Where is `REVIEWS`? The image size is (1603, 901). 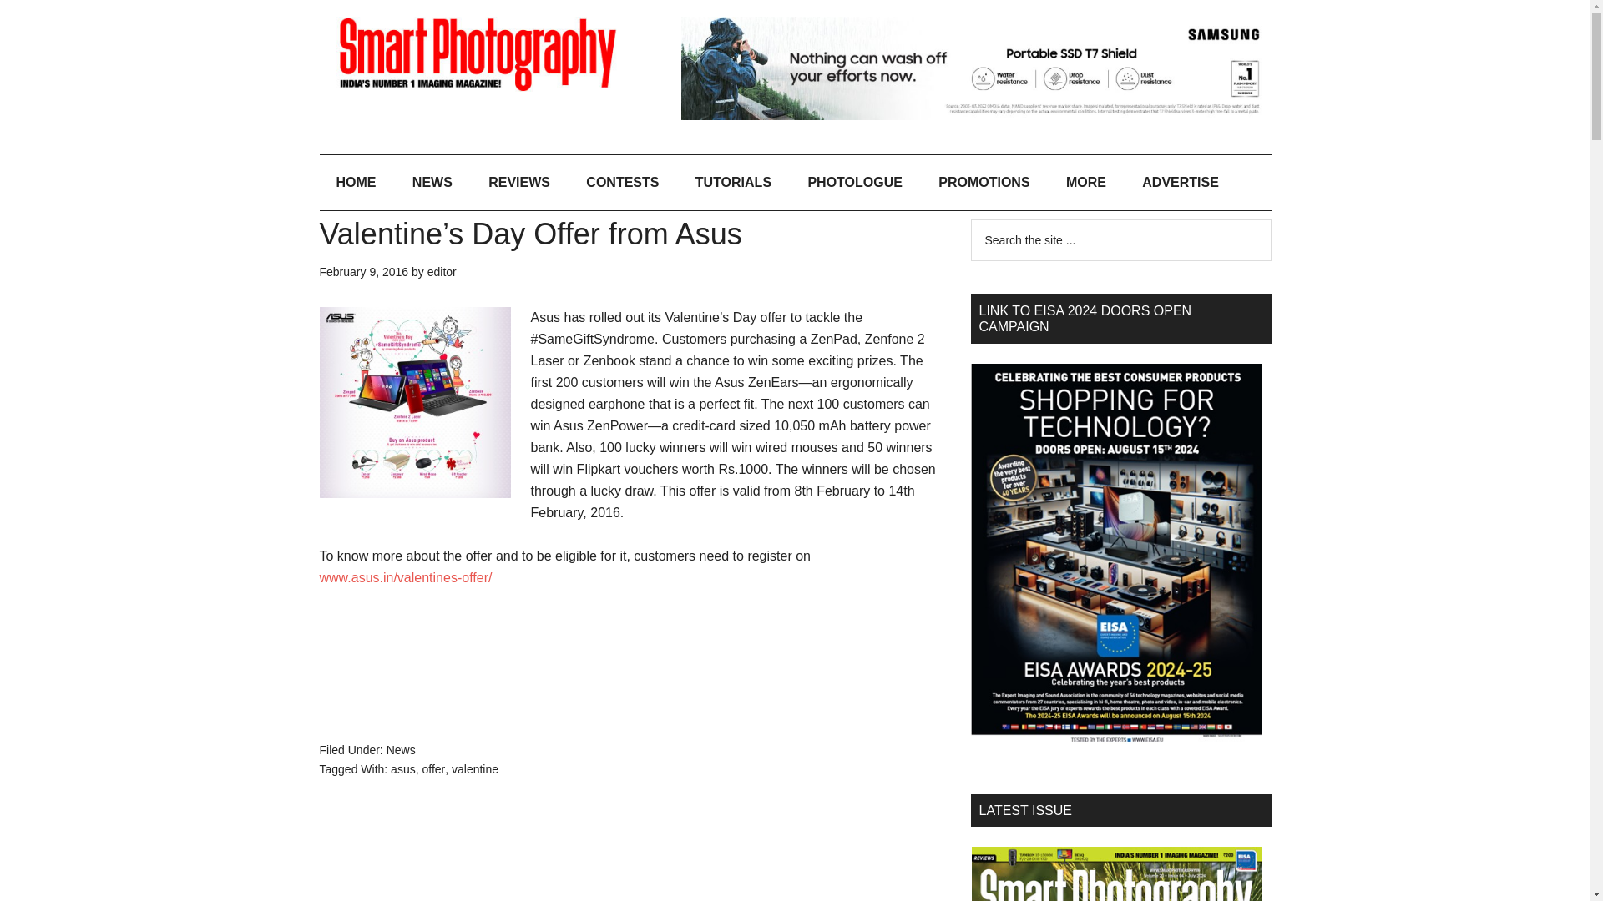 REVIEWS is located at coordinates (519, 182).